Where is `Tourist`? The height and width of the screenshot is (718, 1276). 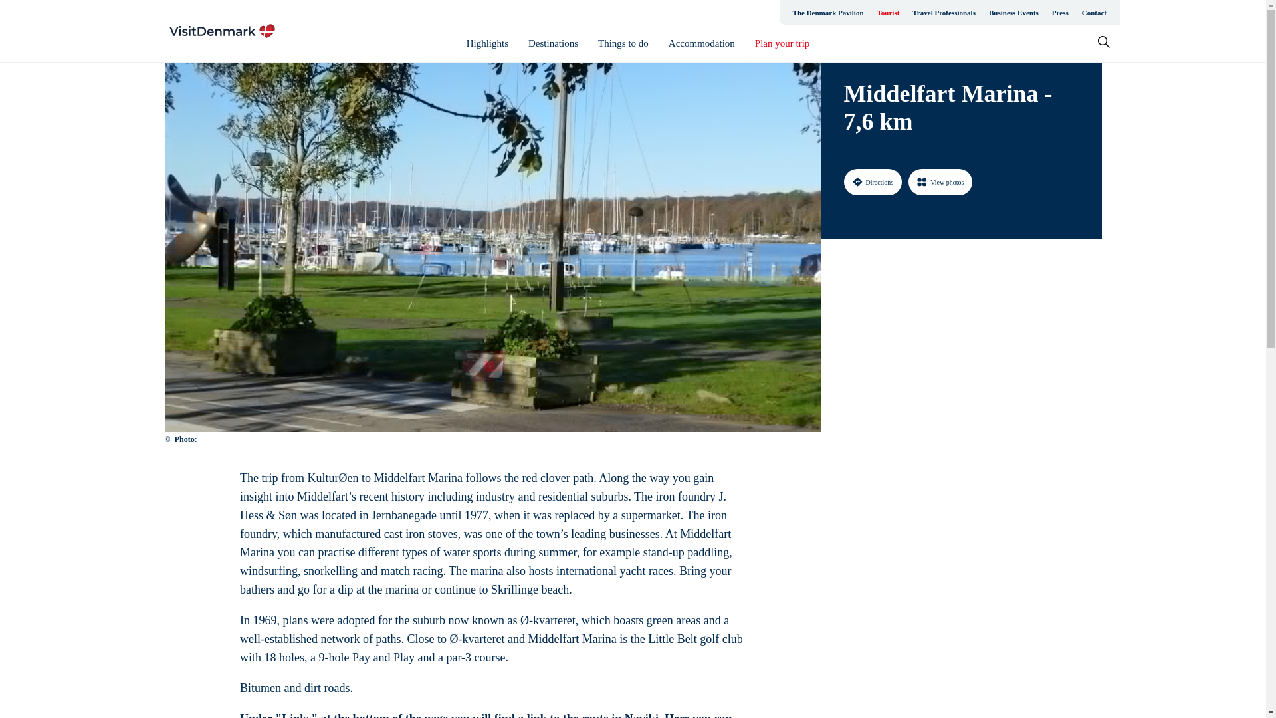 Tourist is located at coordinates (888, 12).